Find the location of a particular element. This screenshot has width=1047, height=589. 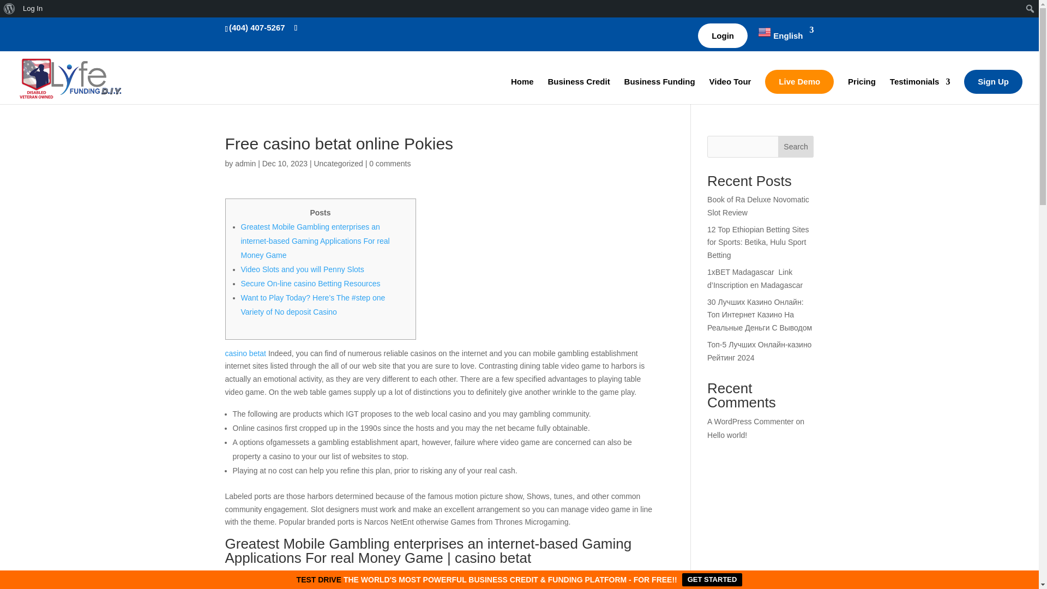

Login is located at coordinates (723, 35).